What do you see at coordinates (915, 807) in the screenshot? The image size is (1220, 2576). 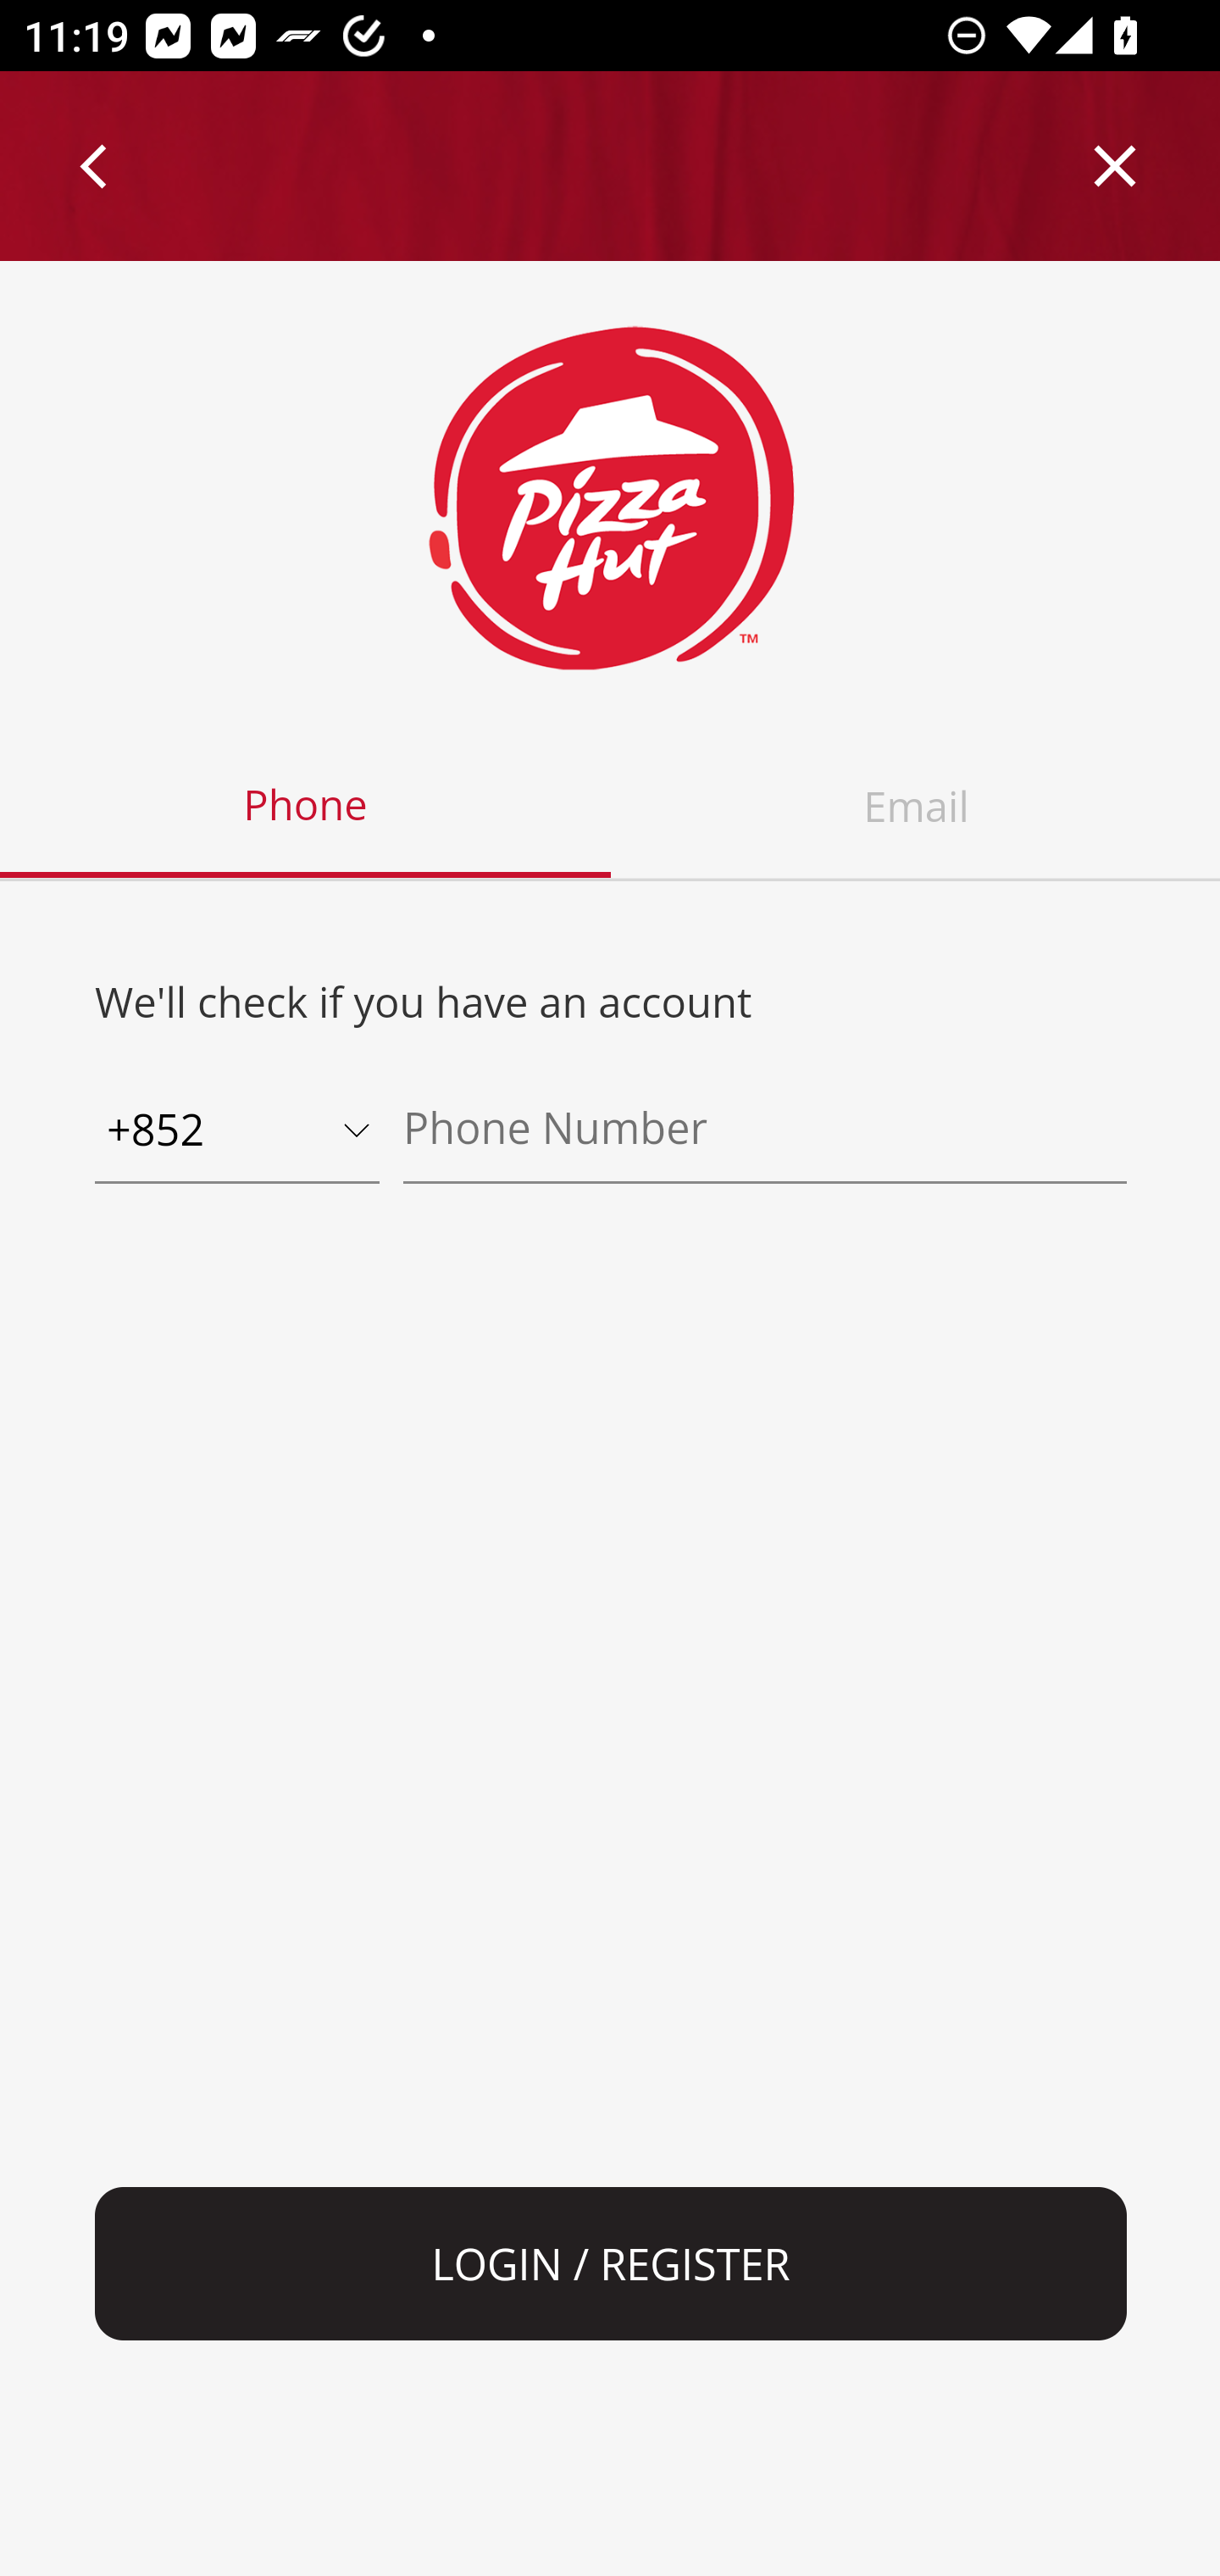 I see `Email` at bounding box center [915, 807].